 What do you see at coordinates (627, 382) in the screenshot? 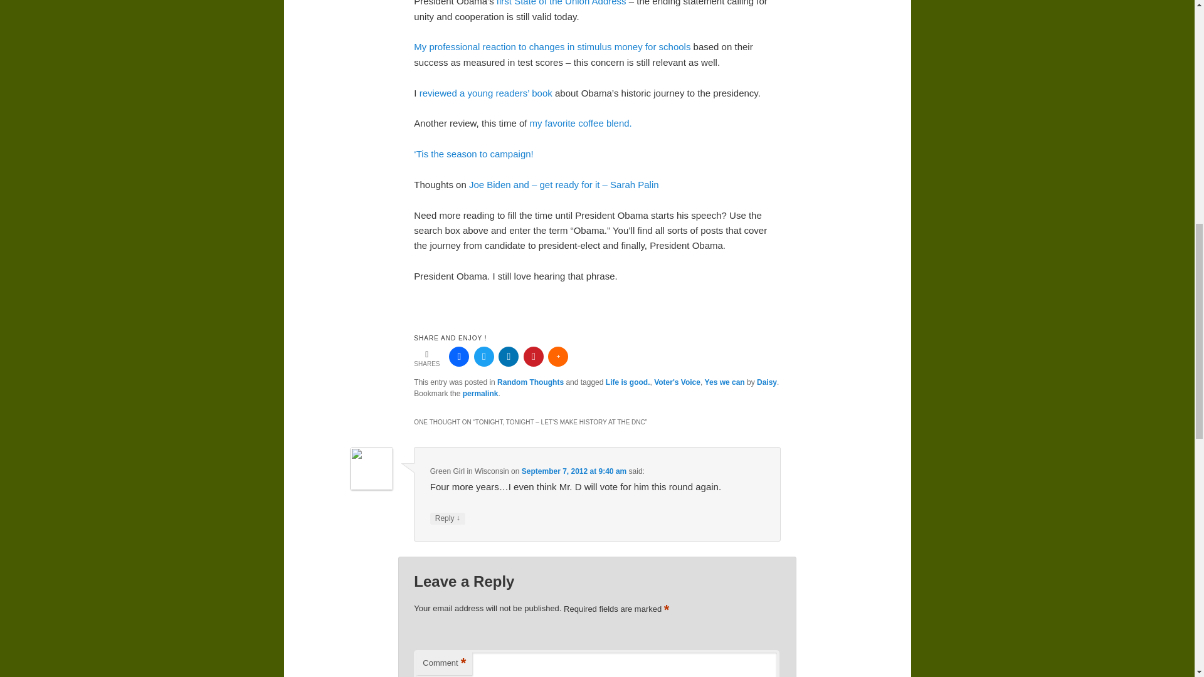
I see `Life is good.` at bounding box center [627, 382].